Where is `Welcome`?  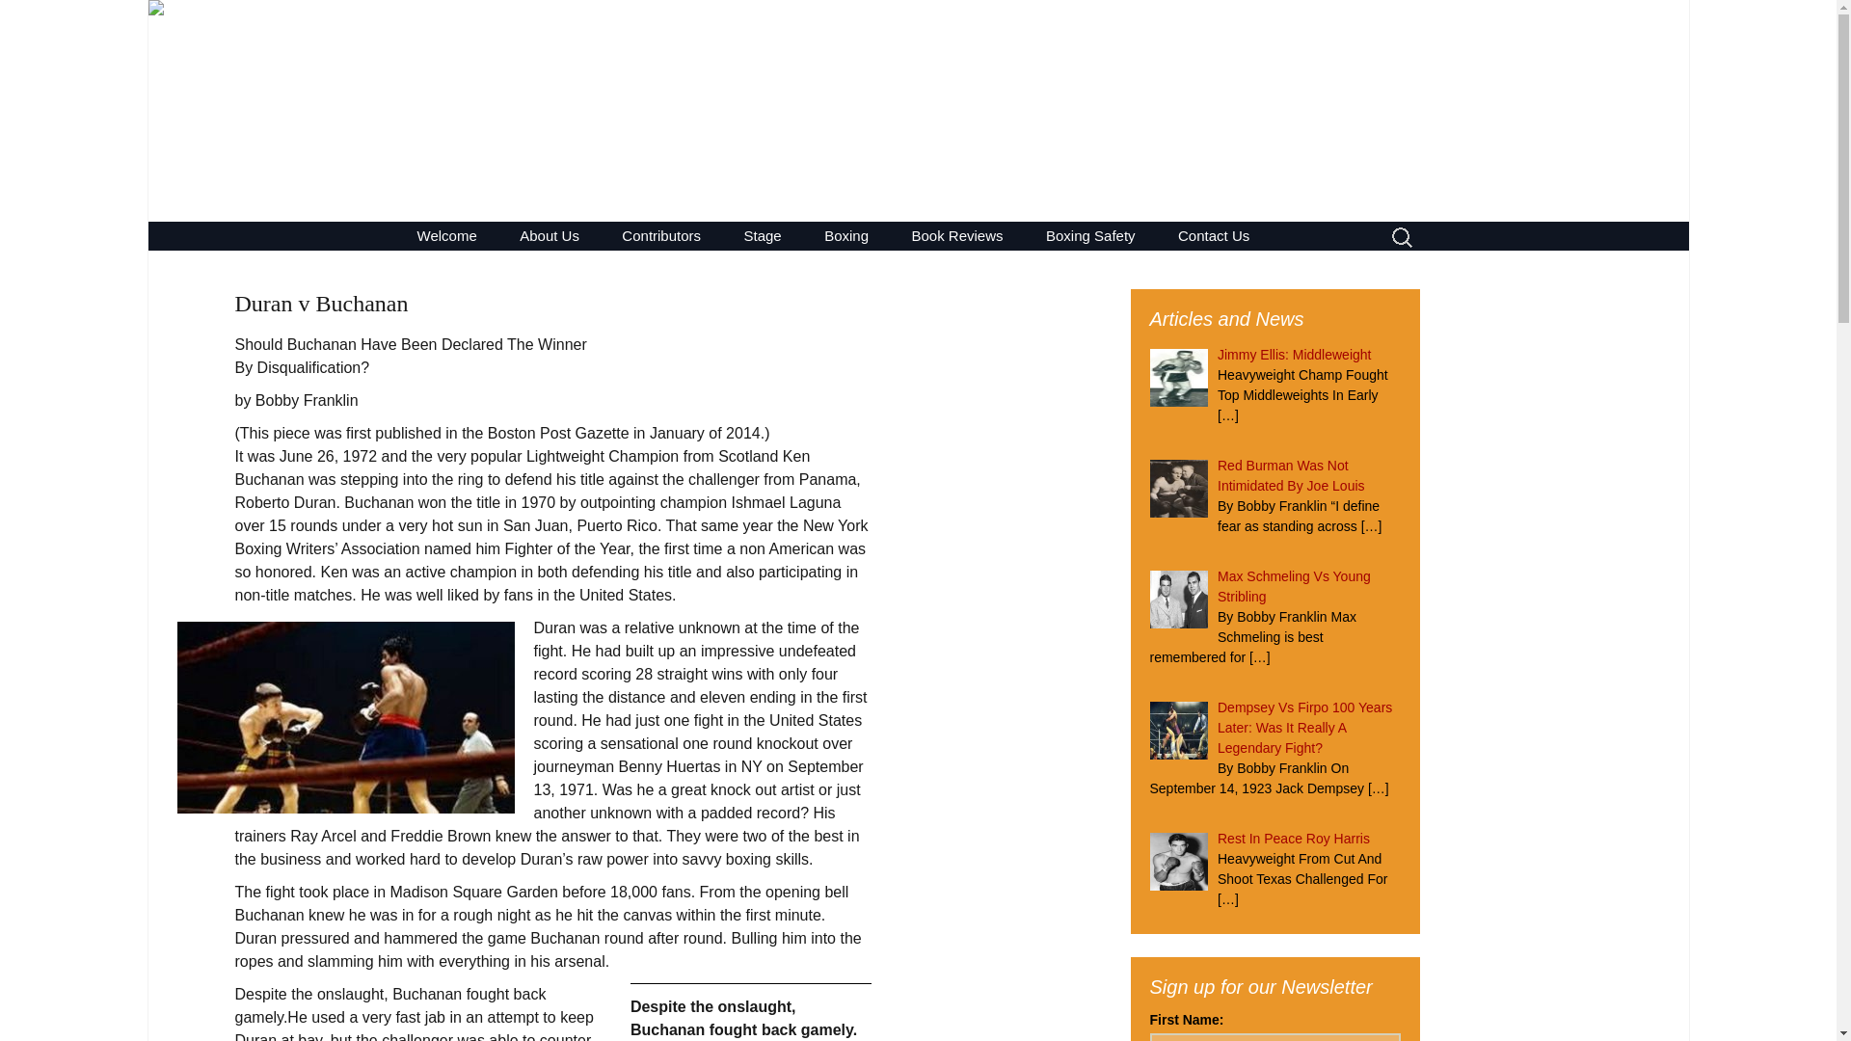 Welcome is located at coordinates (846, 235).